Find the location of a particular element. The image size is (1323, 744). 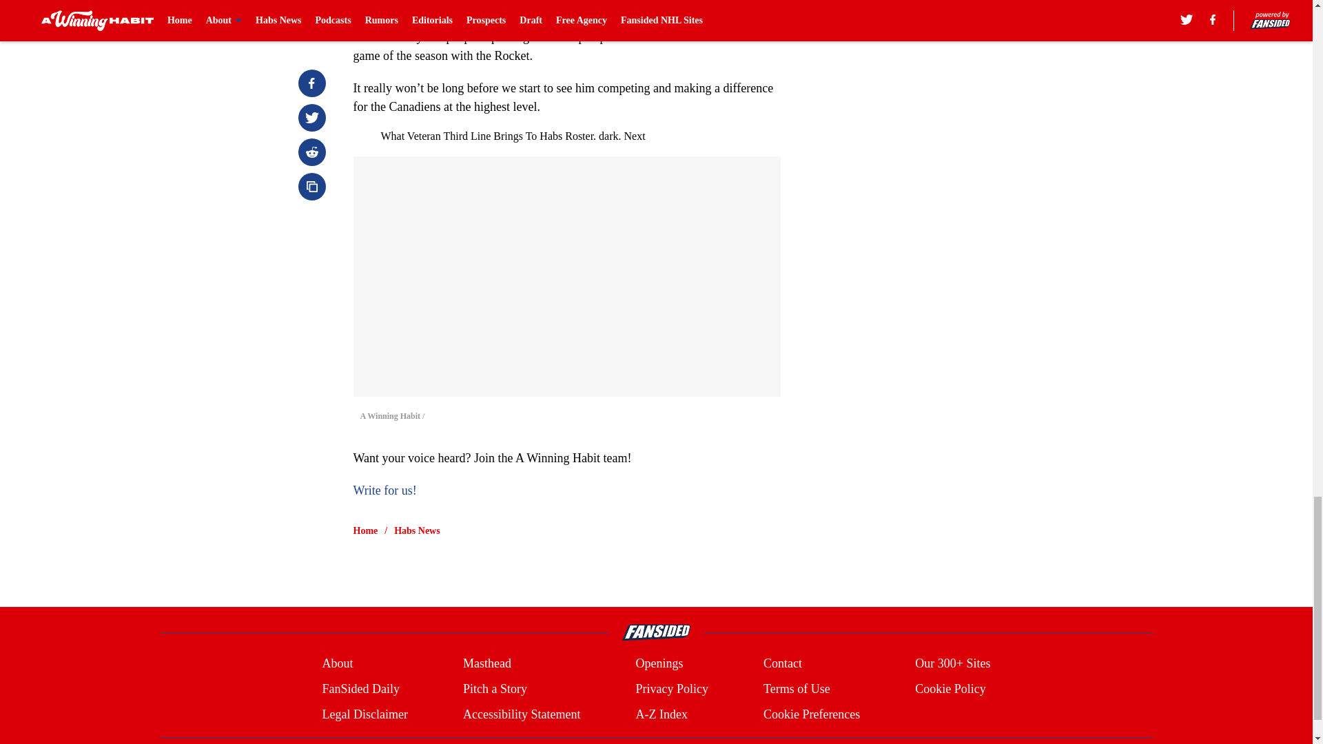

Masthead is located at coordinates (486, 664).